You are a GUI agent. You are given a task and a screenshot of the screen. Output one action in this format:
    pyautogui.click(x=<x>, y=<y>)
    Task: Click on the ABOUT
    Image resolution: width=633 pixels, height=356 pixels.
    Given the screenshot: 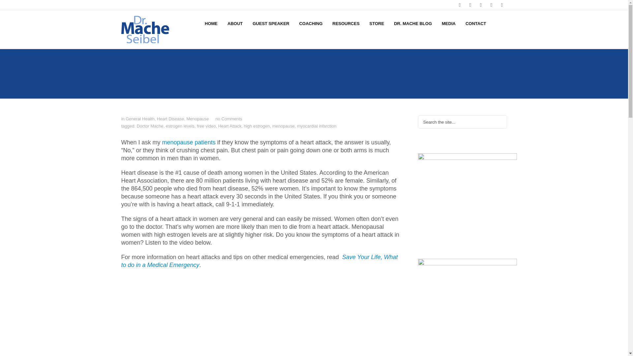 What is the action you would take?
    pyautogui.click(x=235, y=23)
    